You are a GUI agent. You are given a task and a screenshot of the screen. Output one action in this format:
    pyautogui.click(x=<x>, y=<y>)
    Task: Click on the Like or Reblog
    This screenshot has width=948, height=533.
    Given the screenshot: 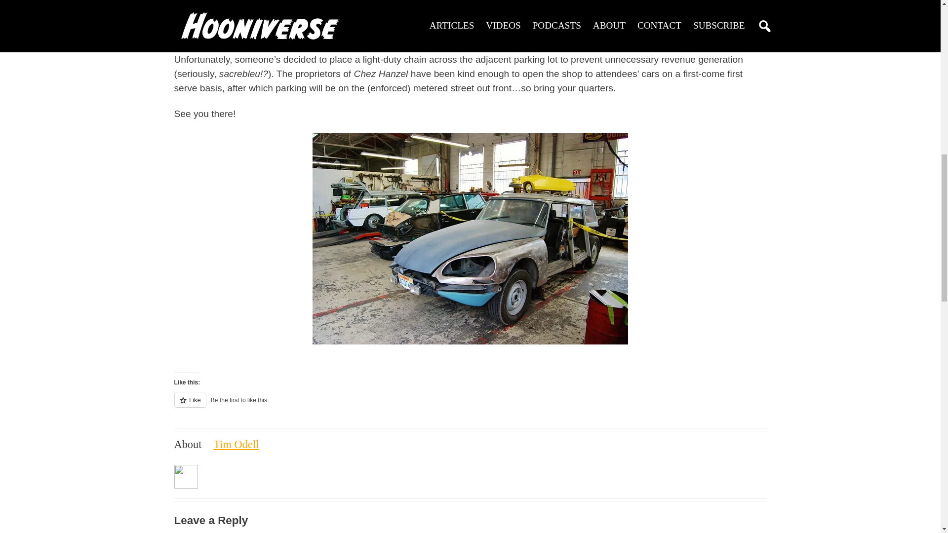 What is the action you would take?
    pyautogui.click(x=470, y=405)
    